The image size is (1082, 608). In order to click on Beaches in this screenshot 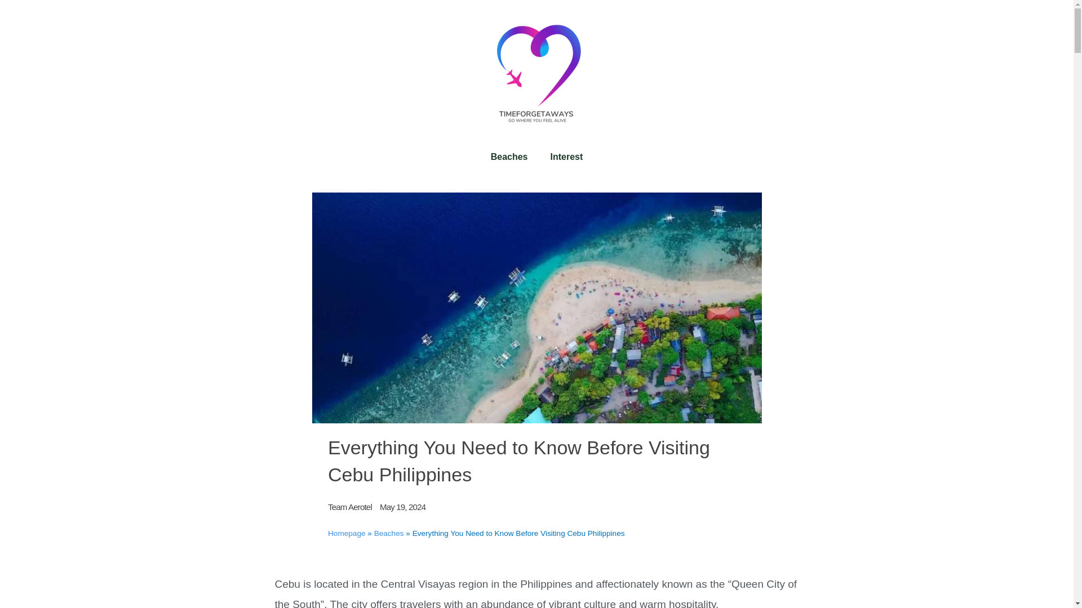, I will do `click(389, 533)`.